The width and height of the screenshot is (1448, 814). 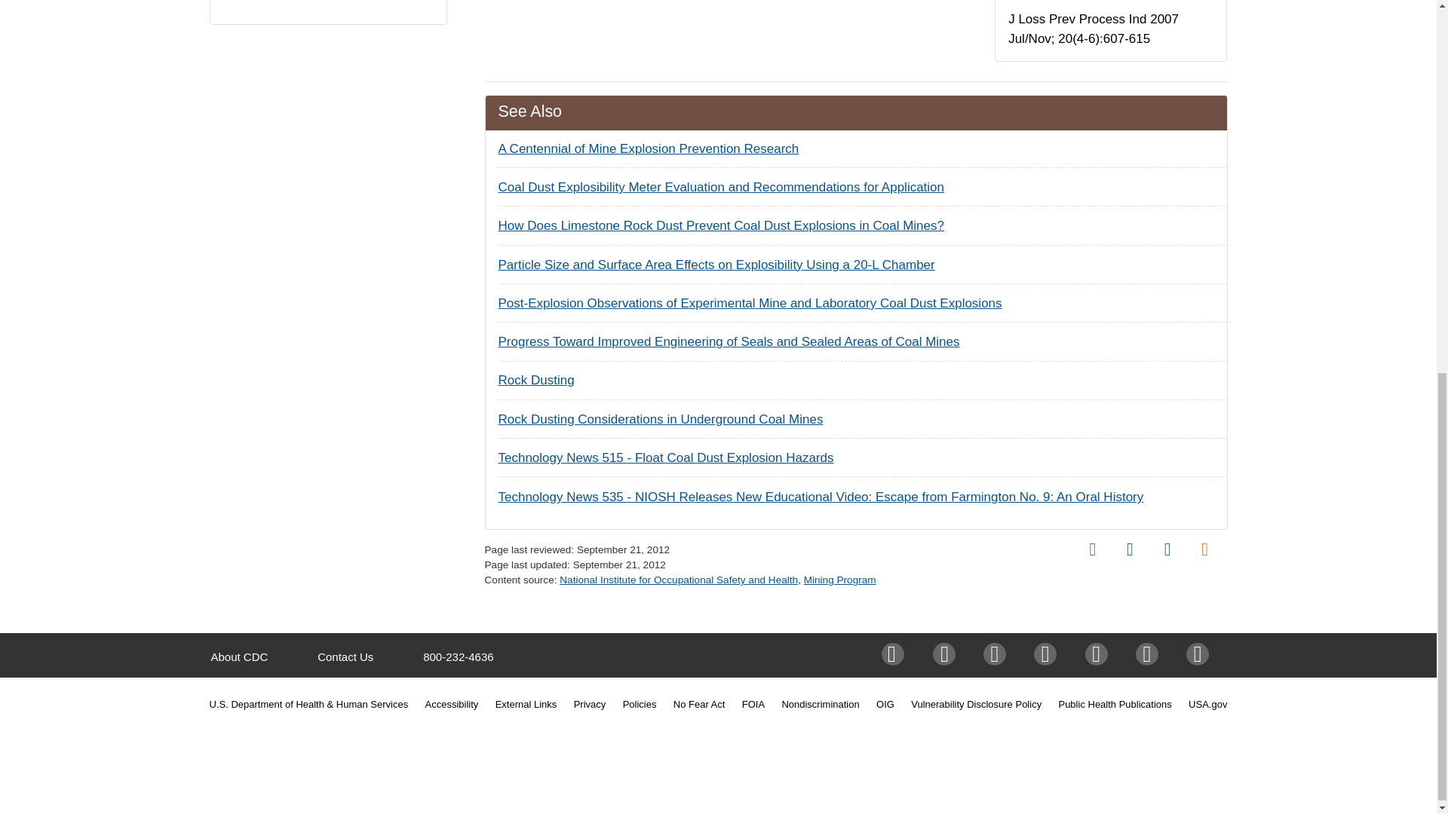 What do you see at coordinates (678, 580) in the screenshot?
I see `National Institute for Occupational Safety and Health` at bounding box center [678, 580].